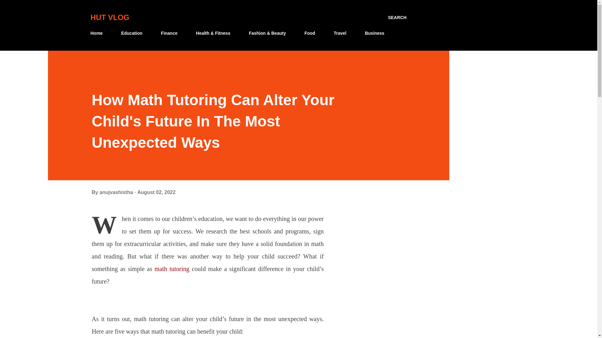 The height and width of the screenshot is (338, 602). What do you see at coordinates (110, 18) in the screenshot?
I see `HUT VLOG` at bounding box center [110, 18].